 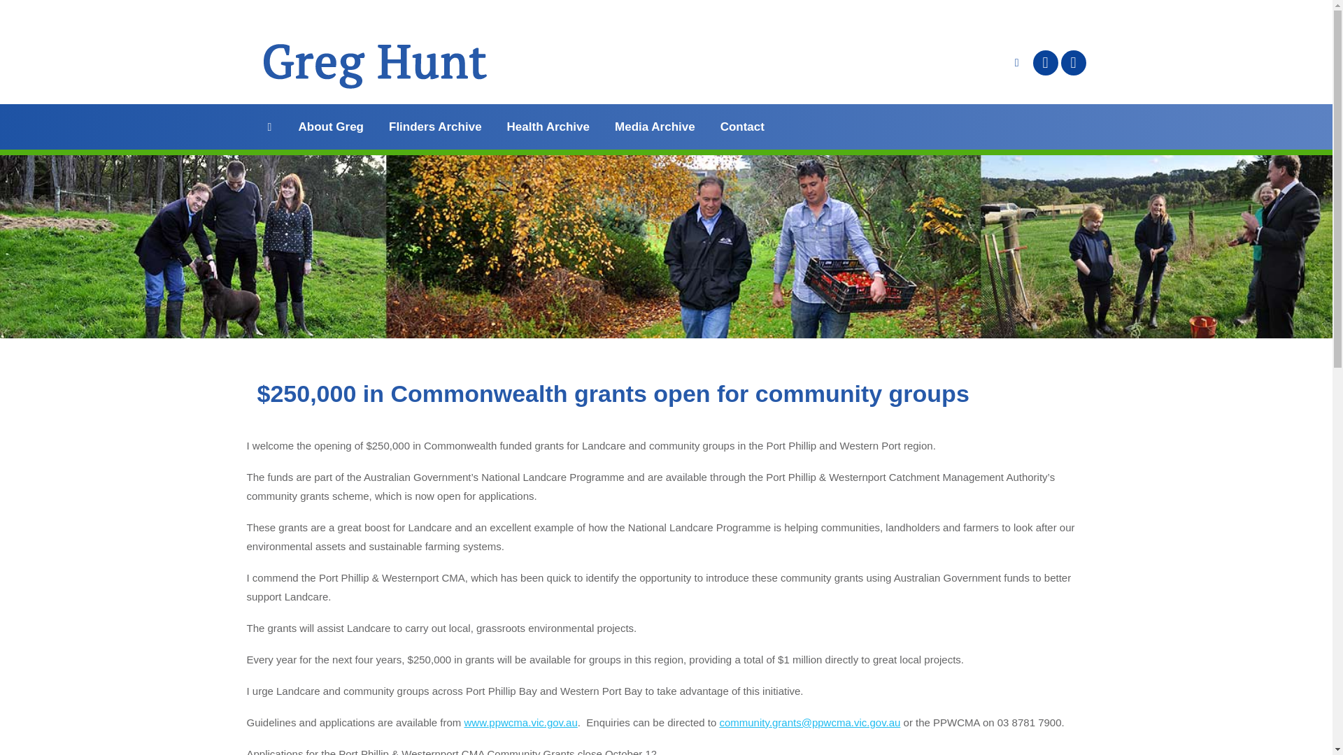 What do you see at coordinates (331, 127) in the screenshot?
I see `About Greg` at bounding box center [331, 127].